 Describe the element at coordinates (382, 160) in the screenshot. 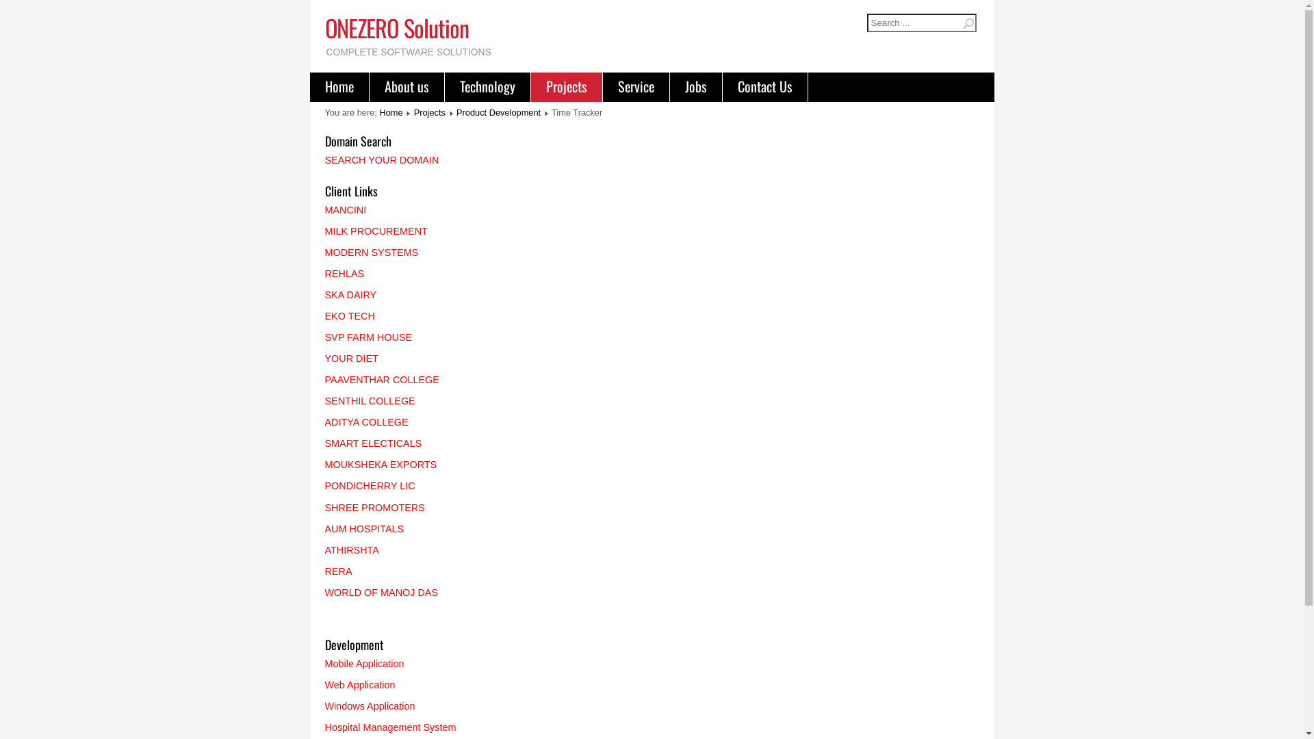

I see `SEARCH YOUR DOMAIN` at that location.